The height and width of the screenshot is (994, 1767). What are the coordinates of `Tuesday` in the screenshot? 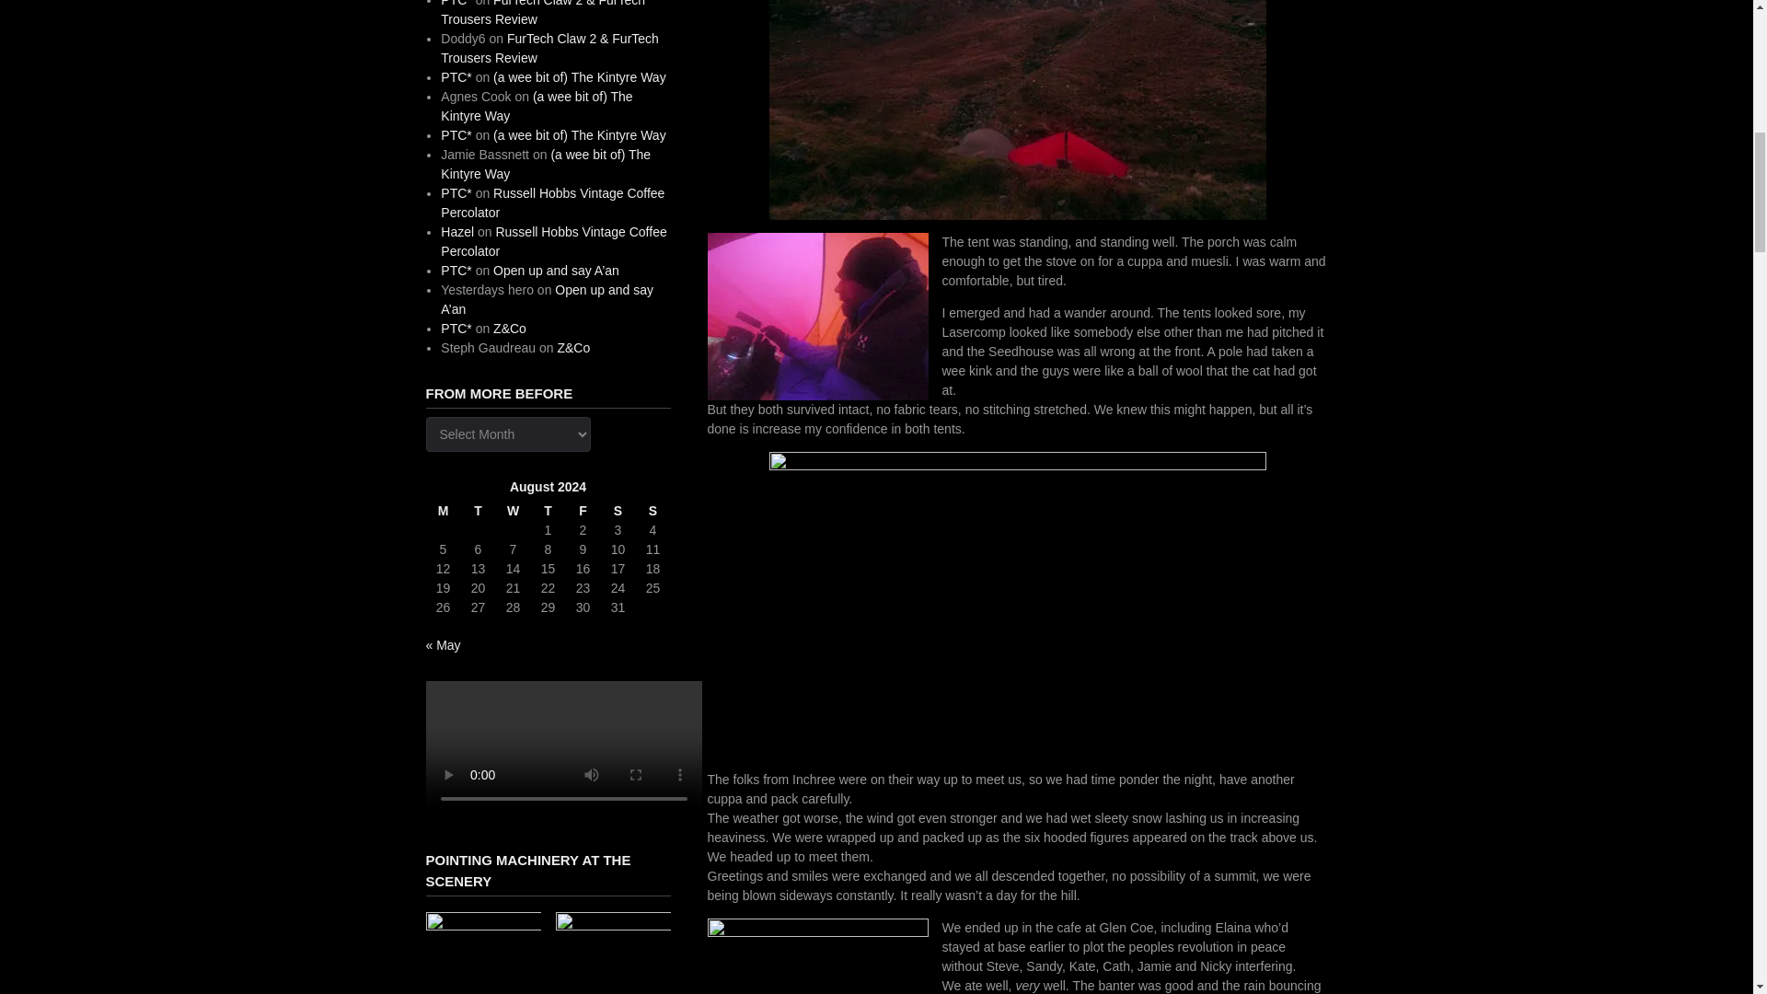 It's located at (477, 511).